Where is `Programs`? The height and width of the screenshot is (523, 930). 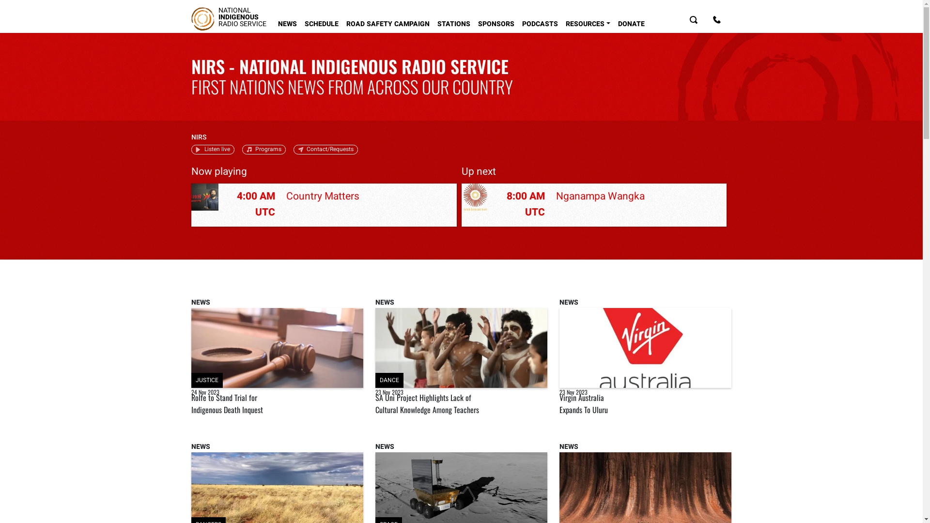 Programs is located at coordinates (264, 149).